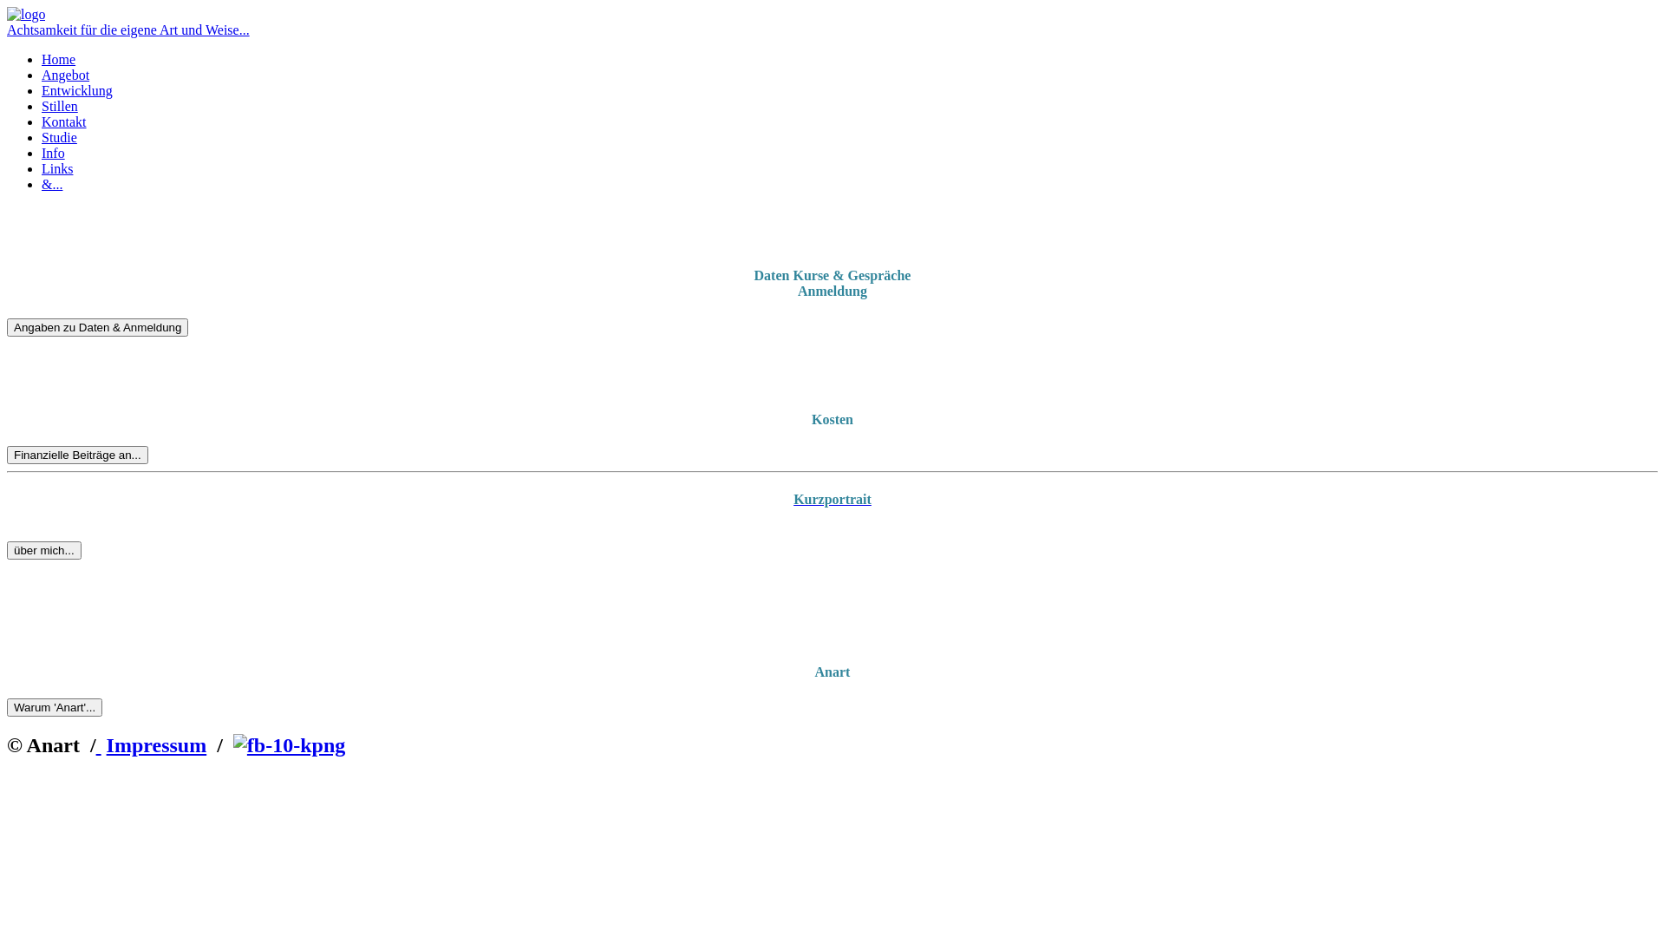 The image size is (1665, 937). Describe the element at coordinates (156, 745) in the screenshot. I see `Impressum` at that location.